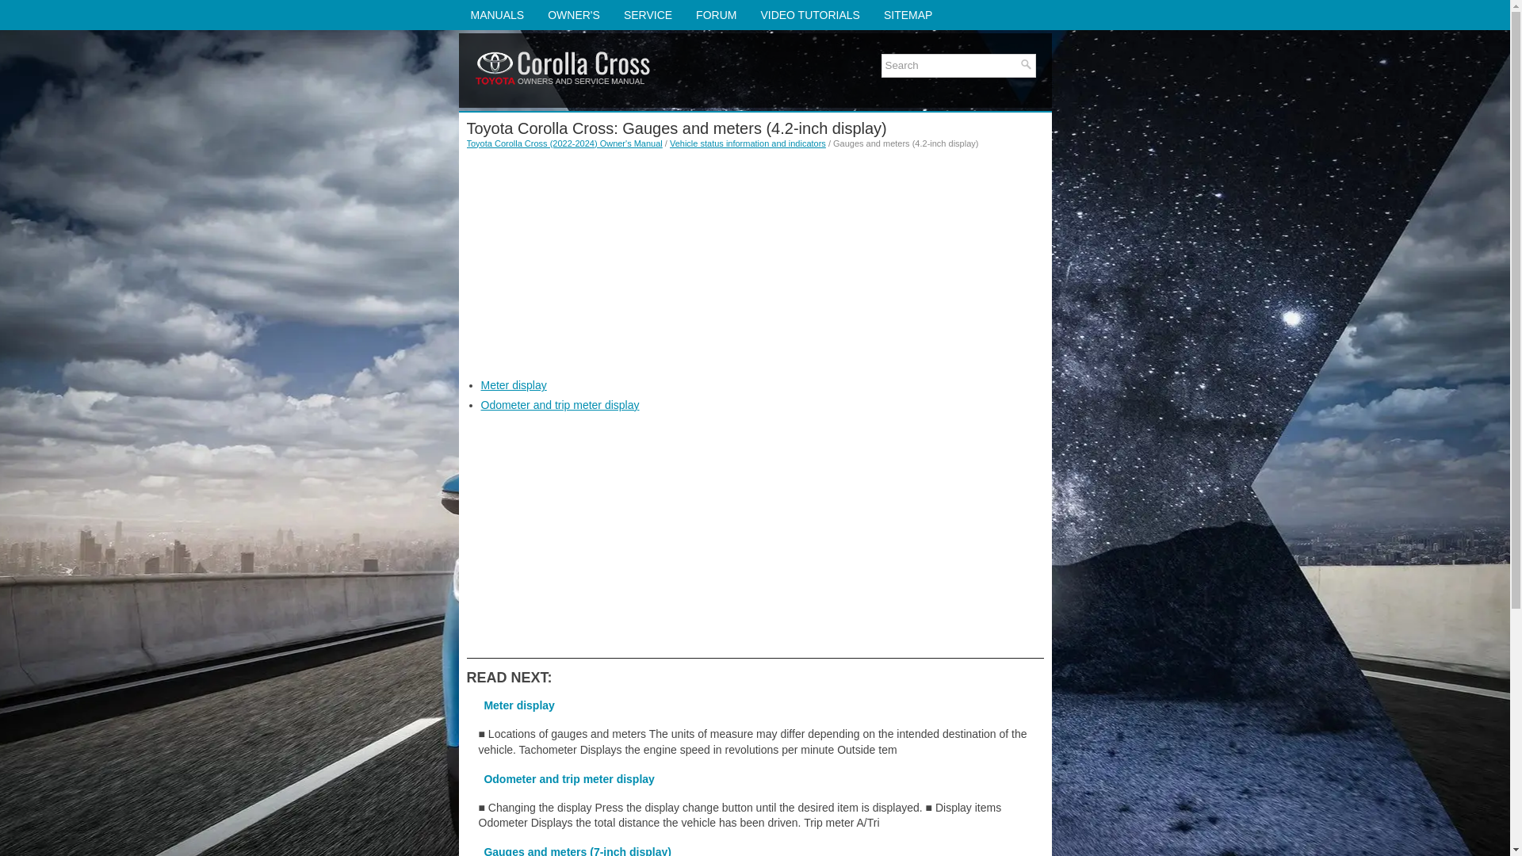  Describe the element at coordinates (514, 385) in the screenshot. I see `Meter display` at that location.